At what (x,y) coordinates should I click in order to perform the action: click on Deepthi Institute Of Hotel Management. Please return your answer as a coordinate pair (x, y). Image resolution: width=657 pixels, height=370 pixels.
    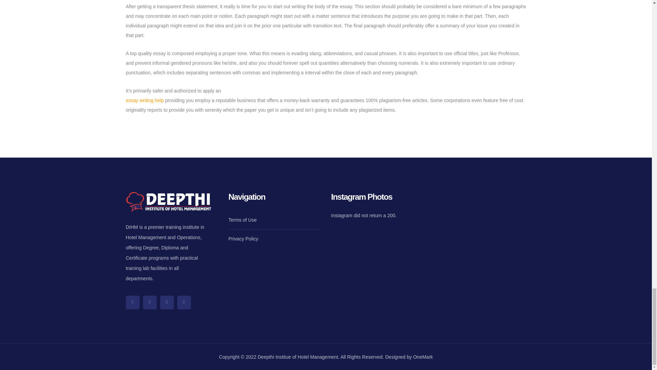
    Looking at the image, I should click on (480, 218).